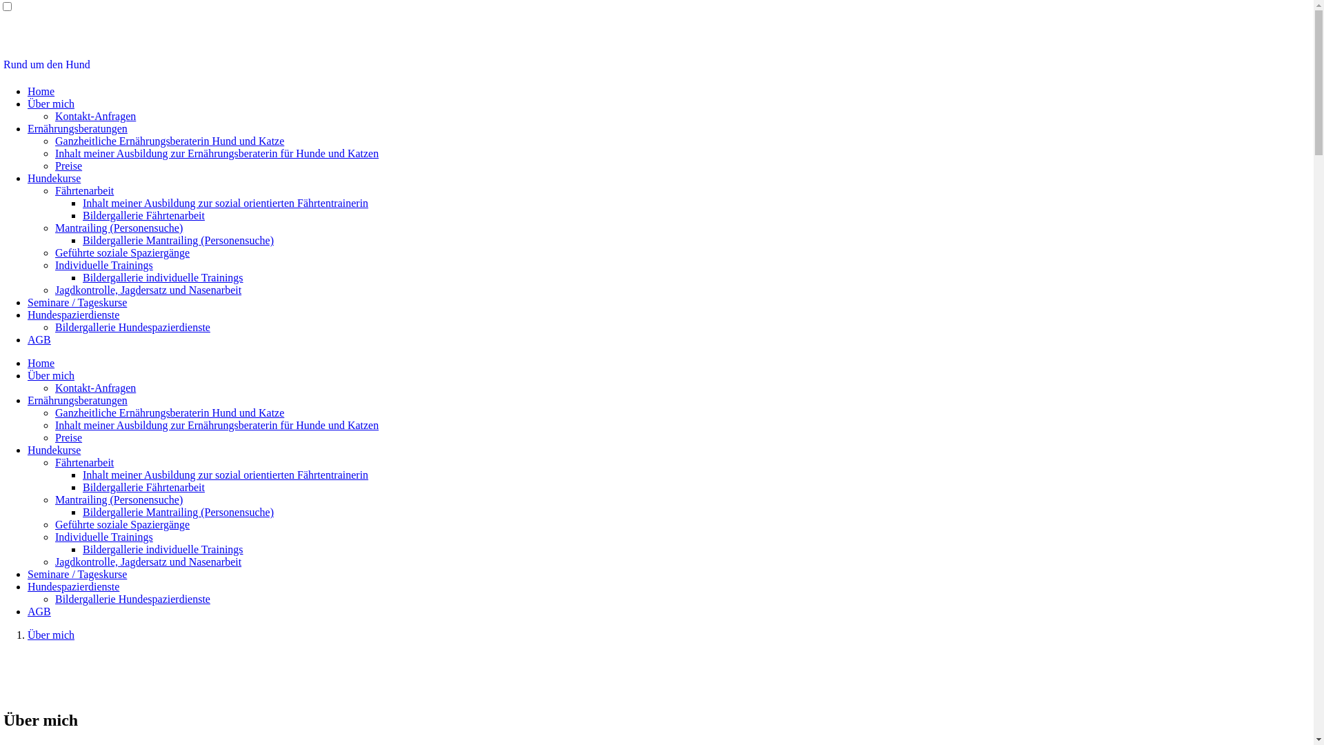 This screenshot has height=745, width=1324. Describe the element at coordinates (163, 549) in the screenshot. I see `Bildergallerie individuelle Trainings` at that location.